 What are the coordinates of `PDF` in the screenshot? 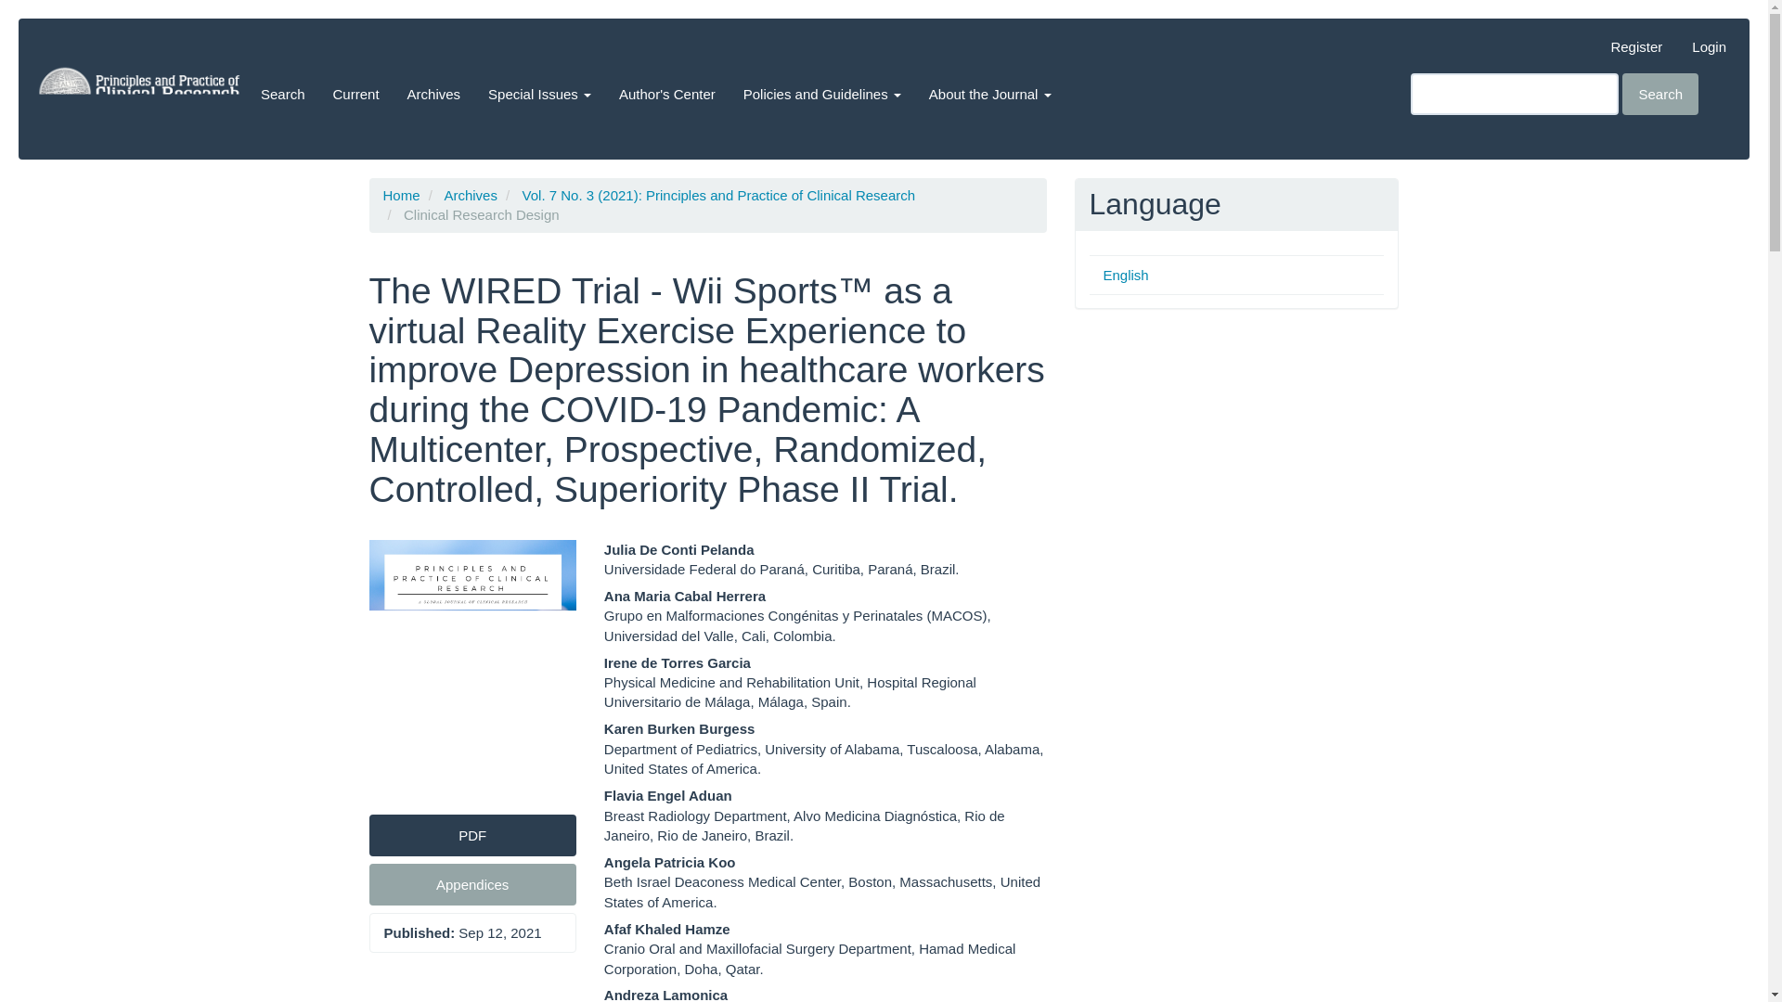 It's located at (471, 835).